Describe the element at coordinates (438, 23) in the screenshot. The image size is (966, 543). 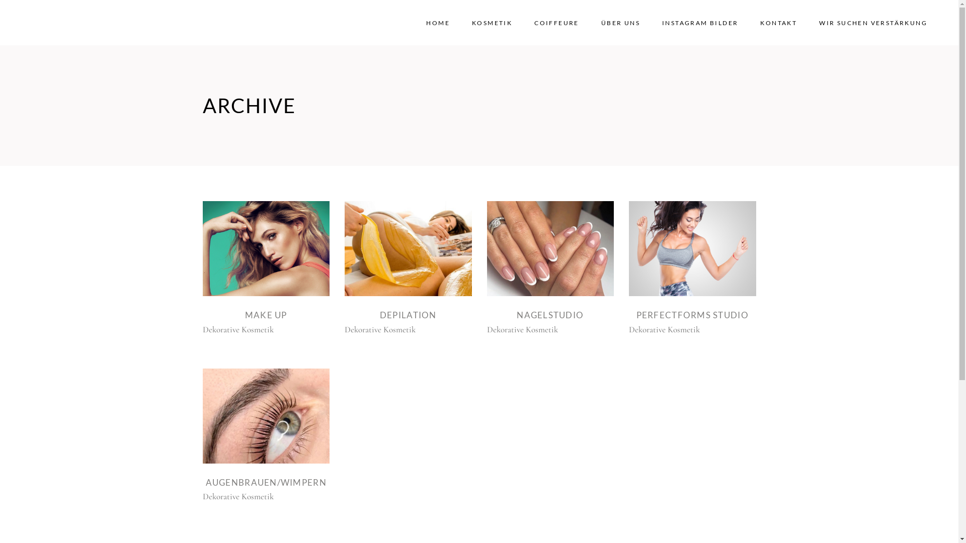
I see `HOME` at that location.